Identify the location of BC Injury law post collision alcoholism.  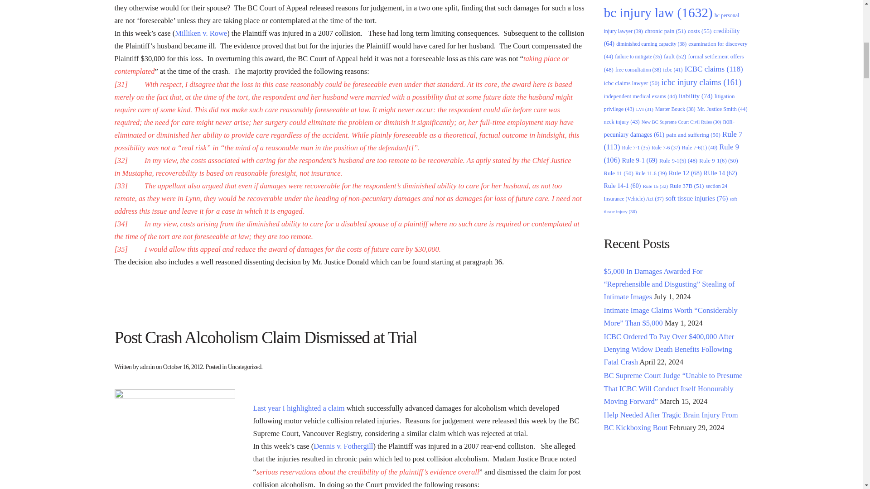
(174, 439).